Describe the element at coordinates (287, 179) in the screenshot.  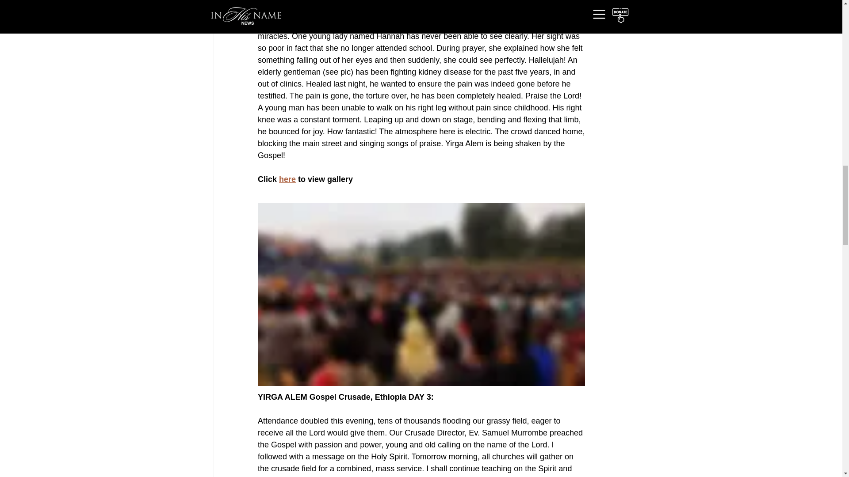
I see `here` at that location.